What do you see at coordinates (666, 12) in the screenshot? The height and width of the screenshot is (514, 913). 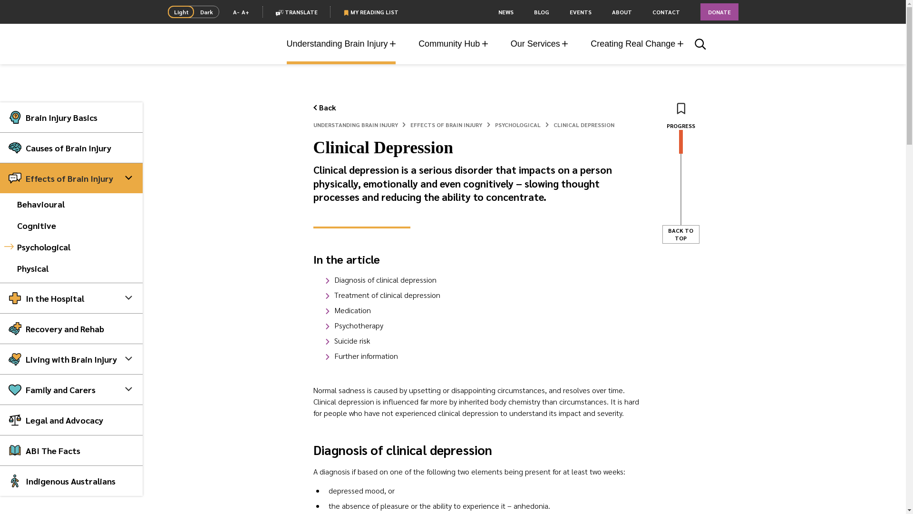 I see `CONTACT` at bounding box center [666, 12].